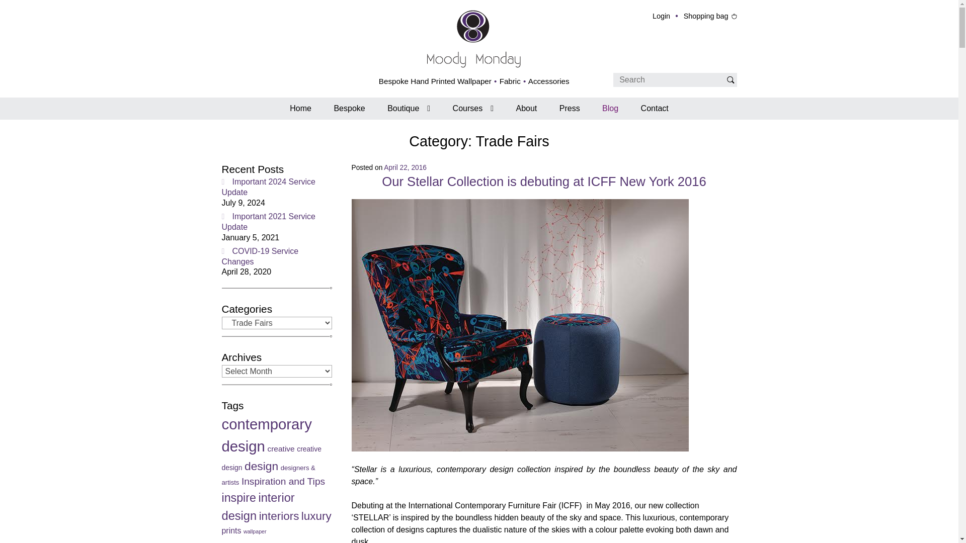 The image size is (966, 543). Describe the element at coordinates (526, 109) in the screenshot. I see `About` at that location.